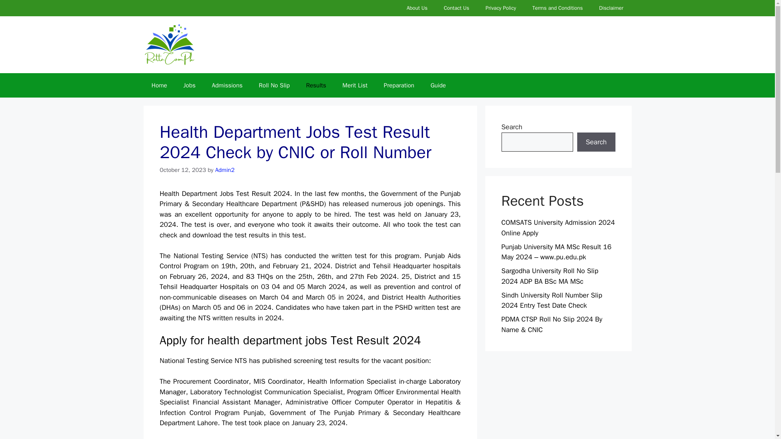 The width and height of the screenshot is (781, 439). I want to click on View all posts by Admin2, so click(225, 170).